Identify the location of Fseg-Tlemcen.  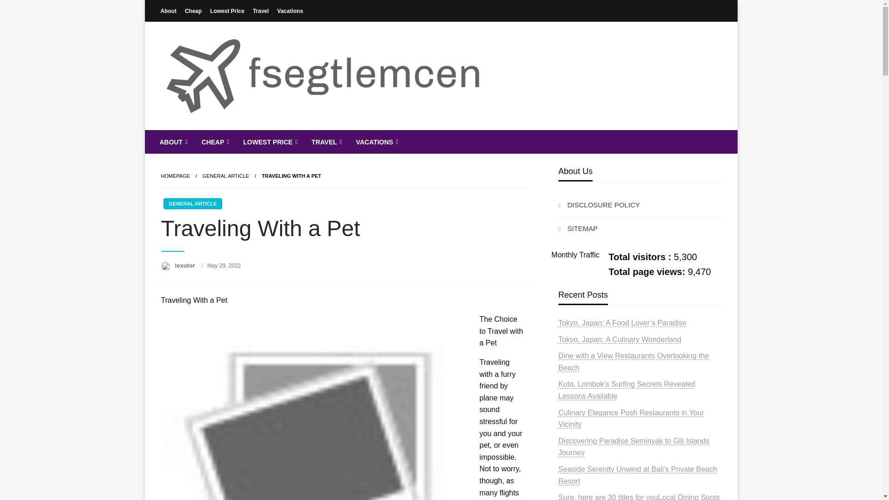
(220, 137).